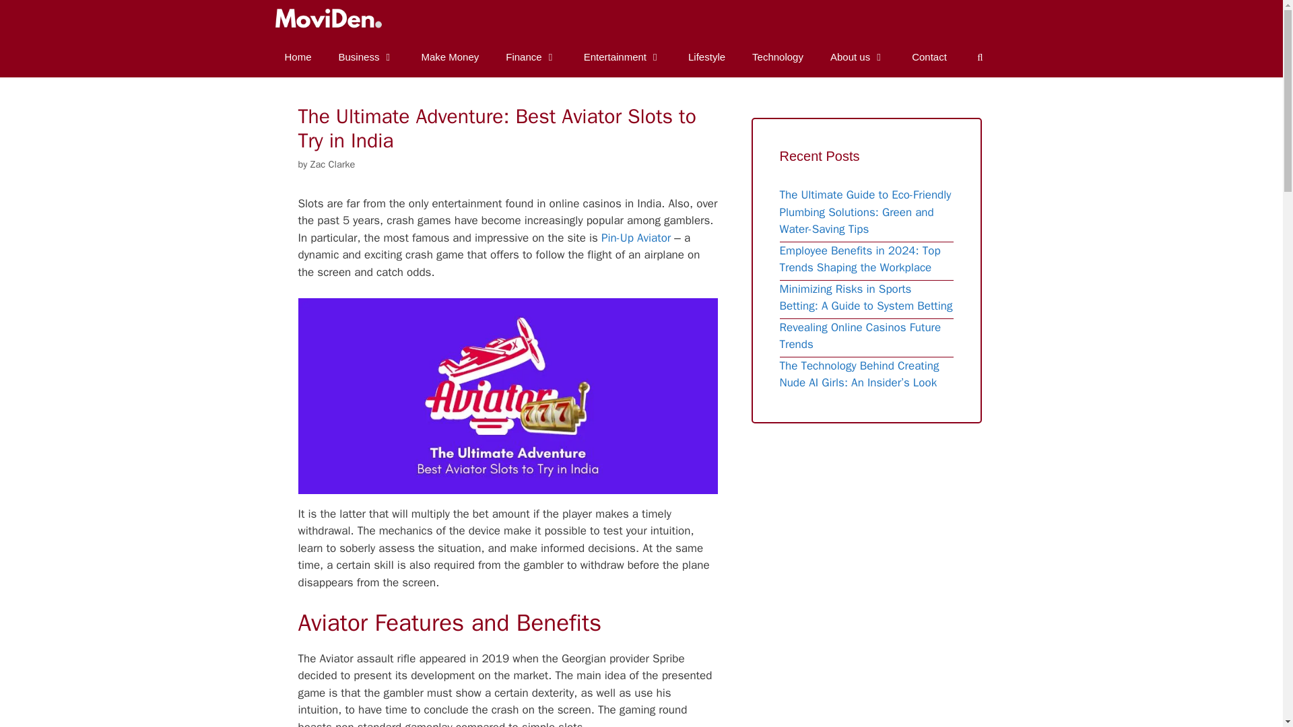 The image size is (1293, 727). What do you see at coordinates (366, 57) in the screenshot?
I see `Business` at bounding box center [366, 57].